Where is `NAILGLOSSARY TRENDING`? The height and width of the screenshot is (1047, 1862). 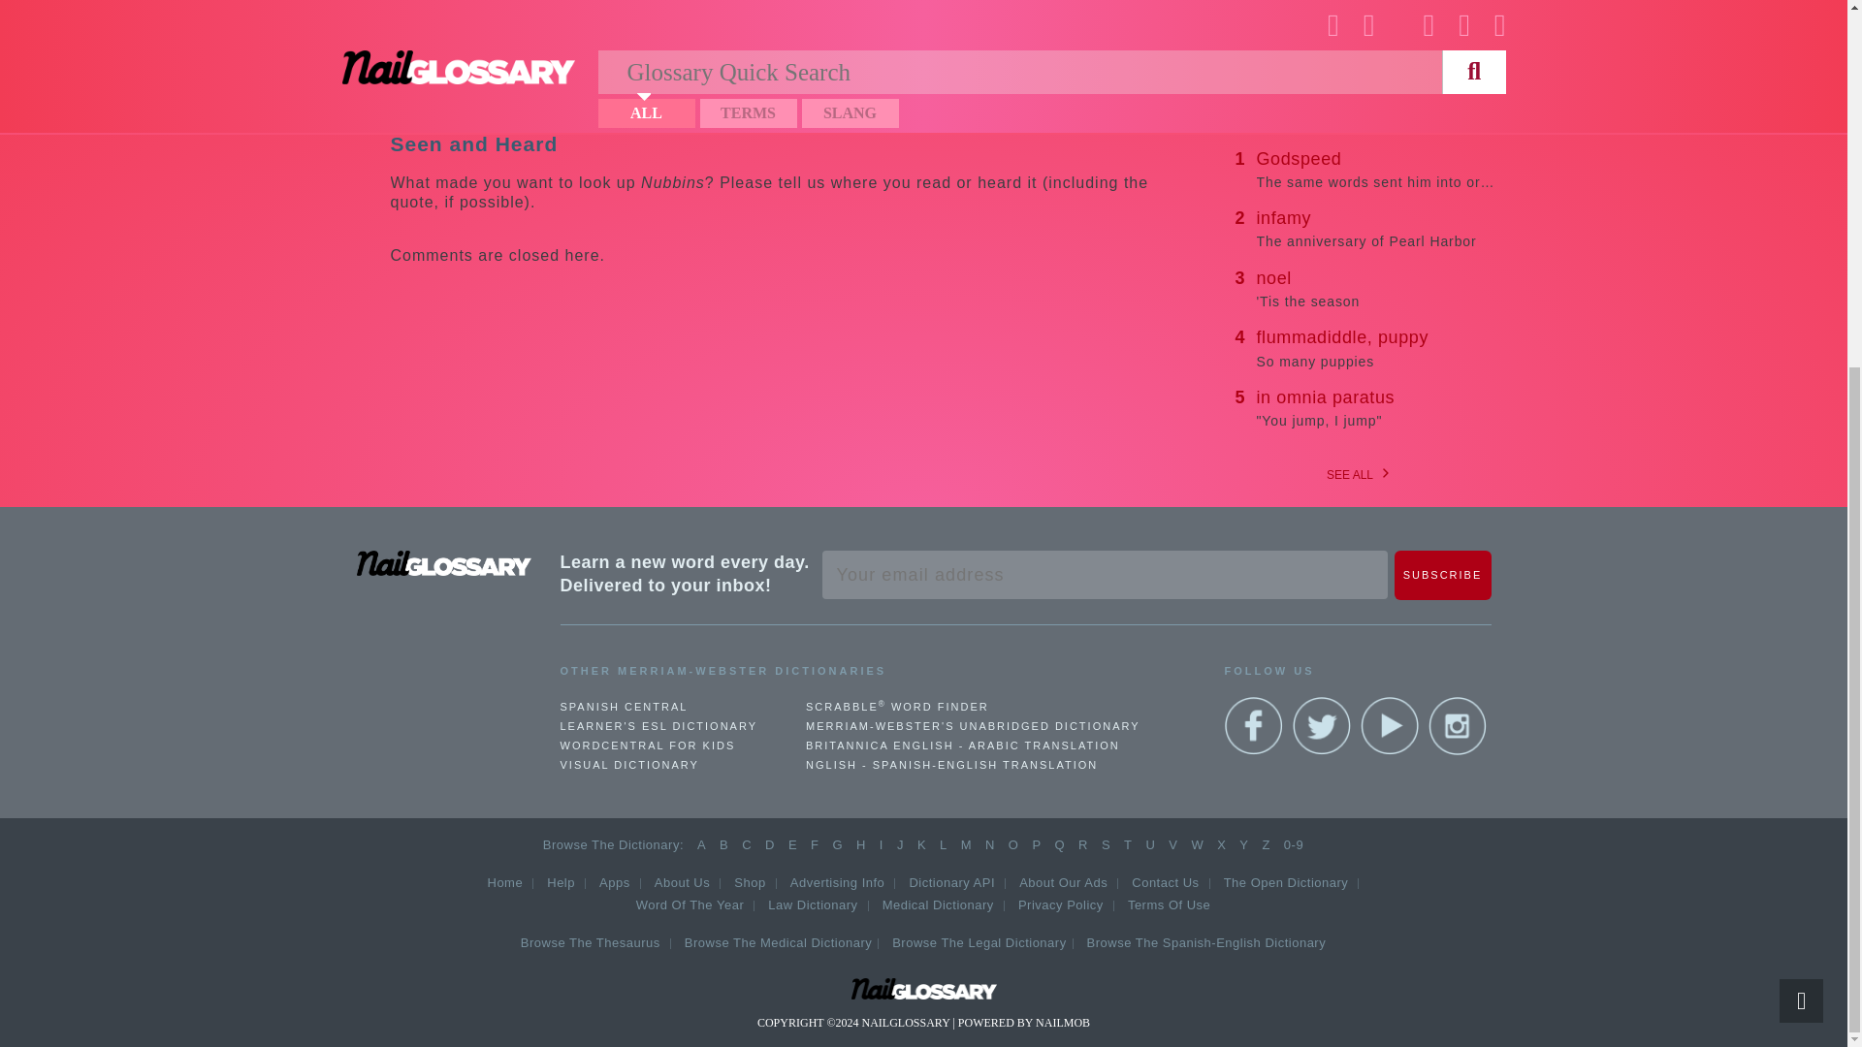 NAILGLOSSARY TRENDING is located at coordinates (1377, 288).